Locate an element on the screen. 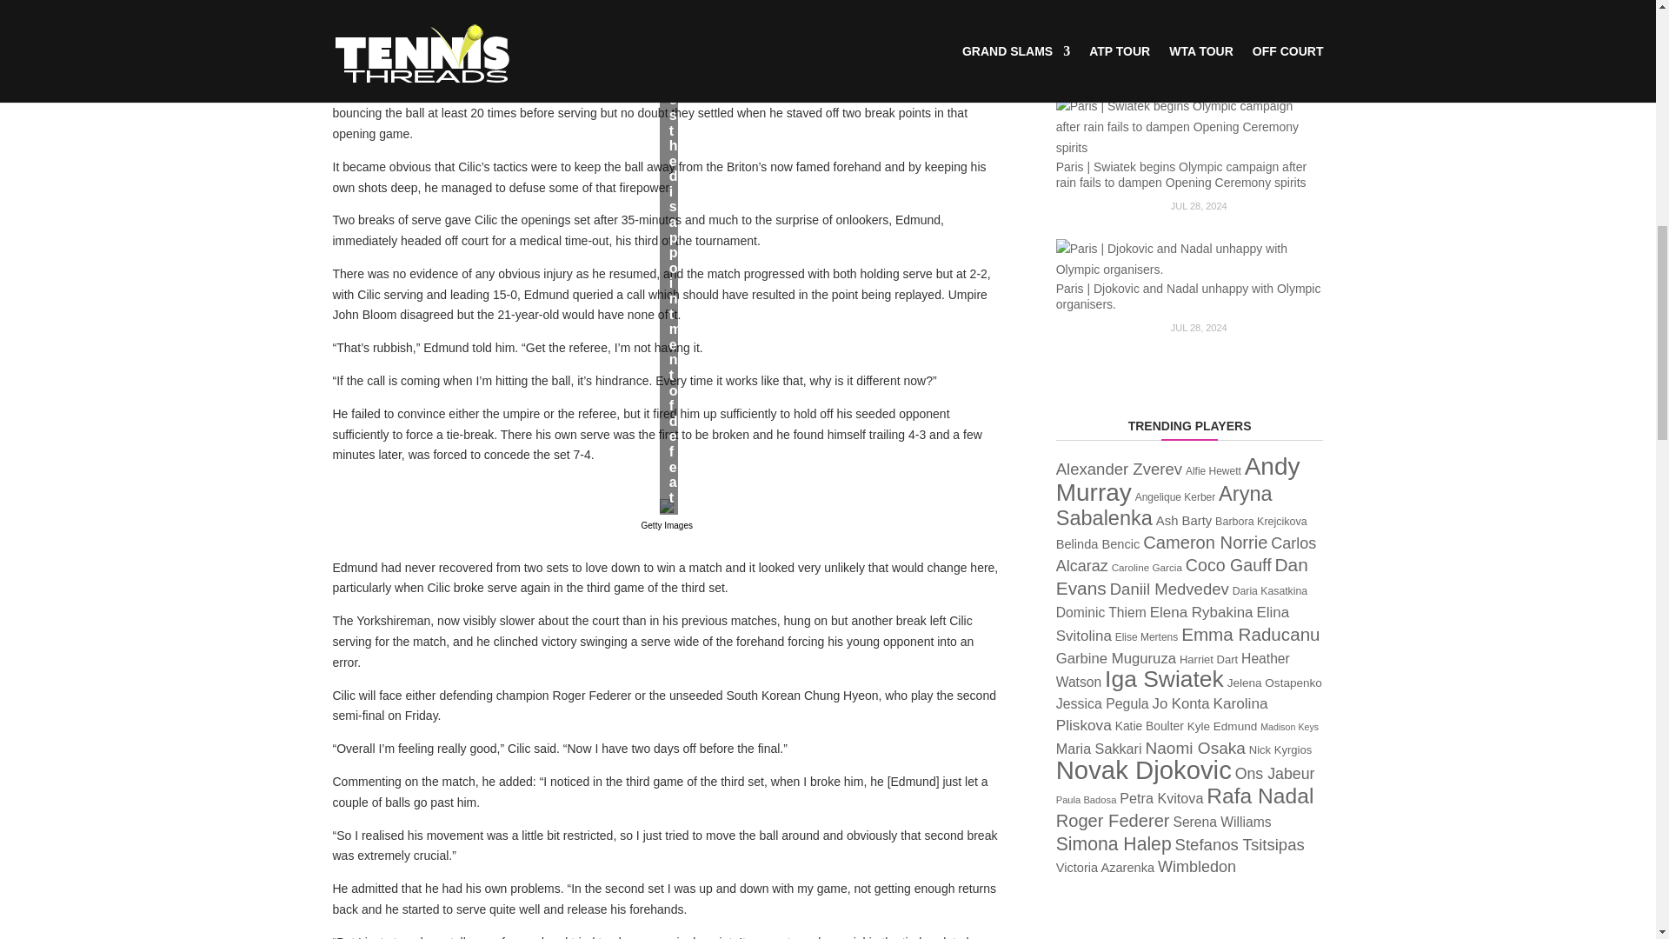  Angelique Kerber is located at coordinates (1175, 496).